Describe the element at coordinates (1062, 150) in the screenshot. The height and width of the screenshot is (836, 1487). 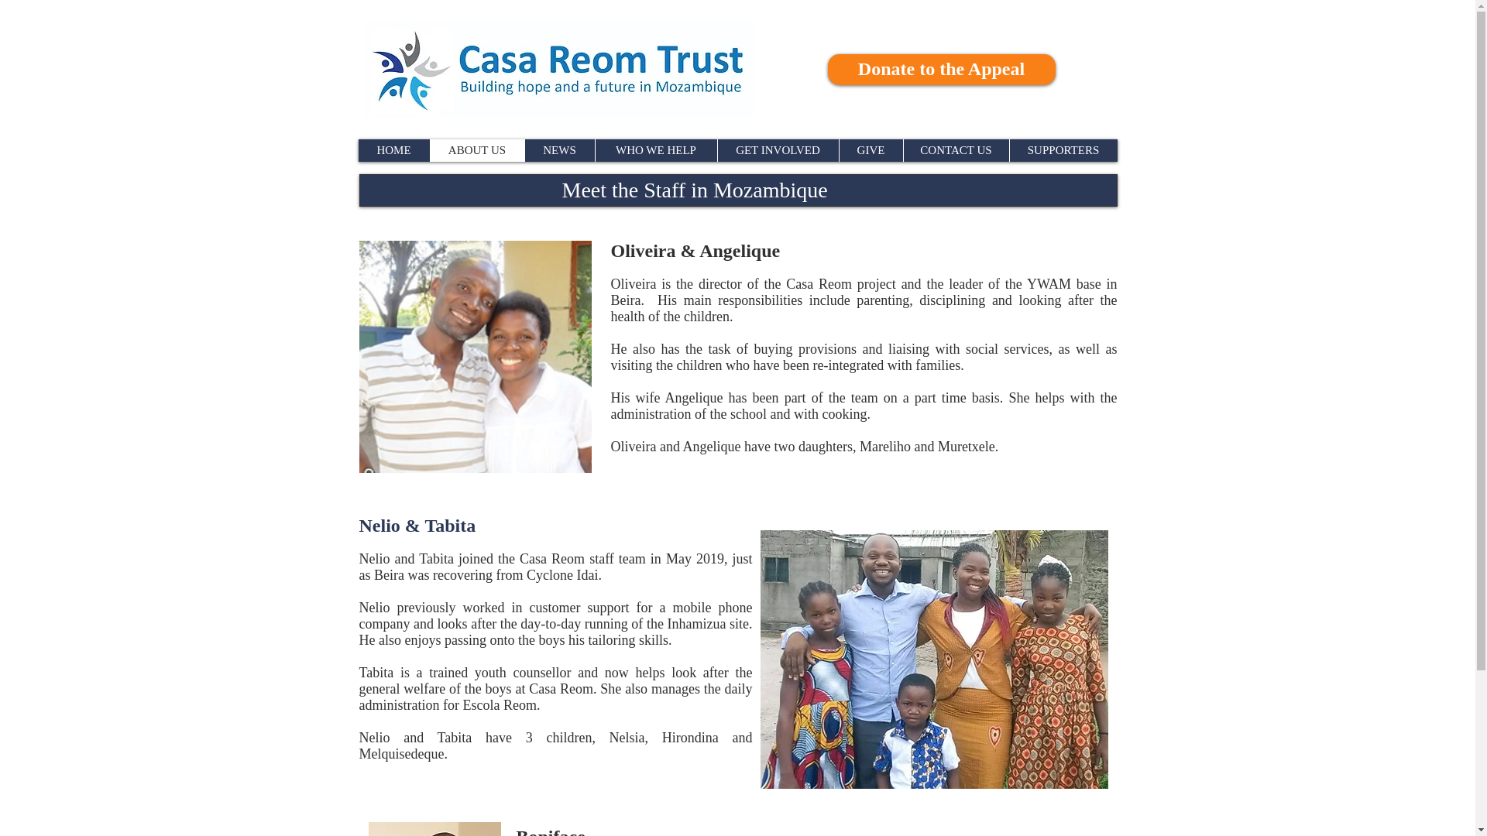
I see `SUPPORTERS` at that location.